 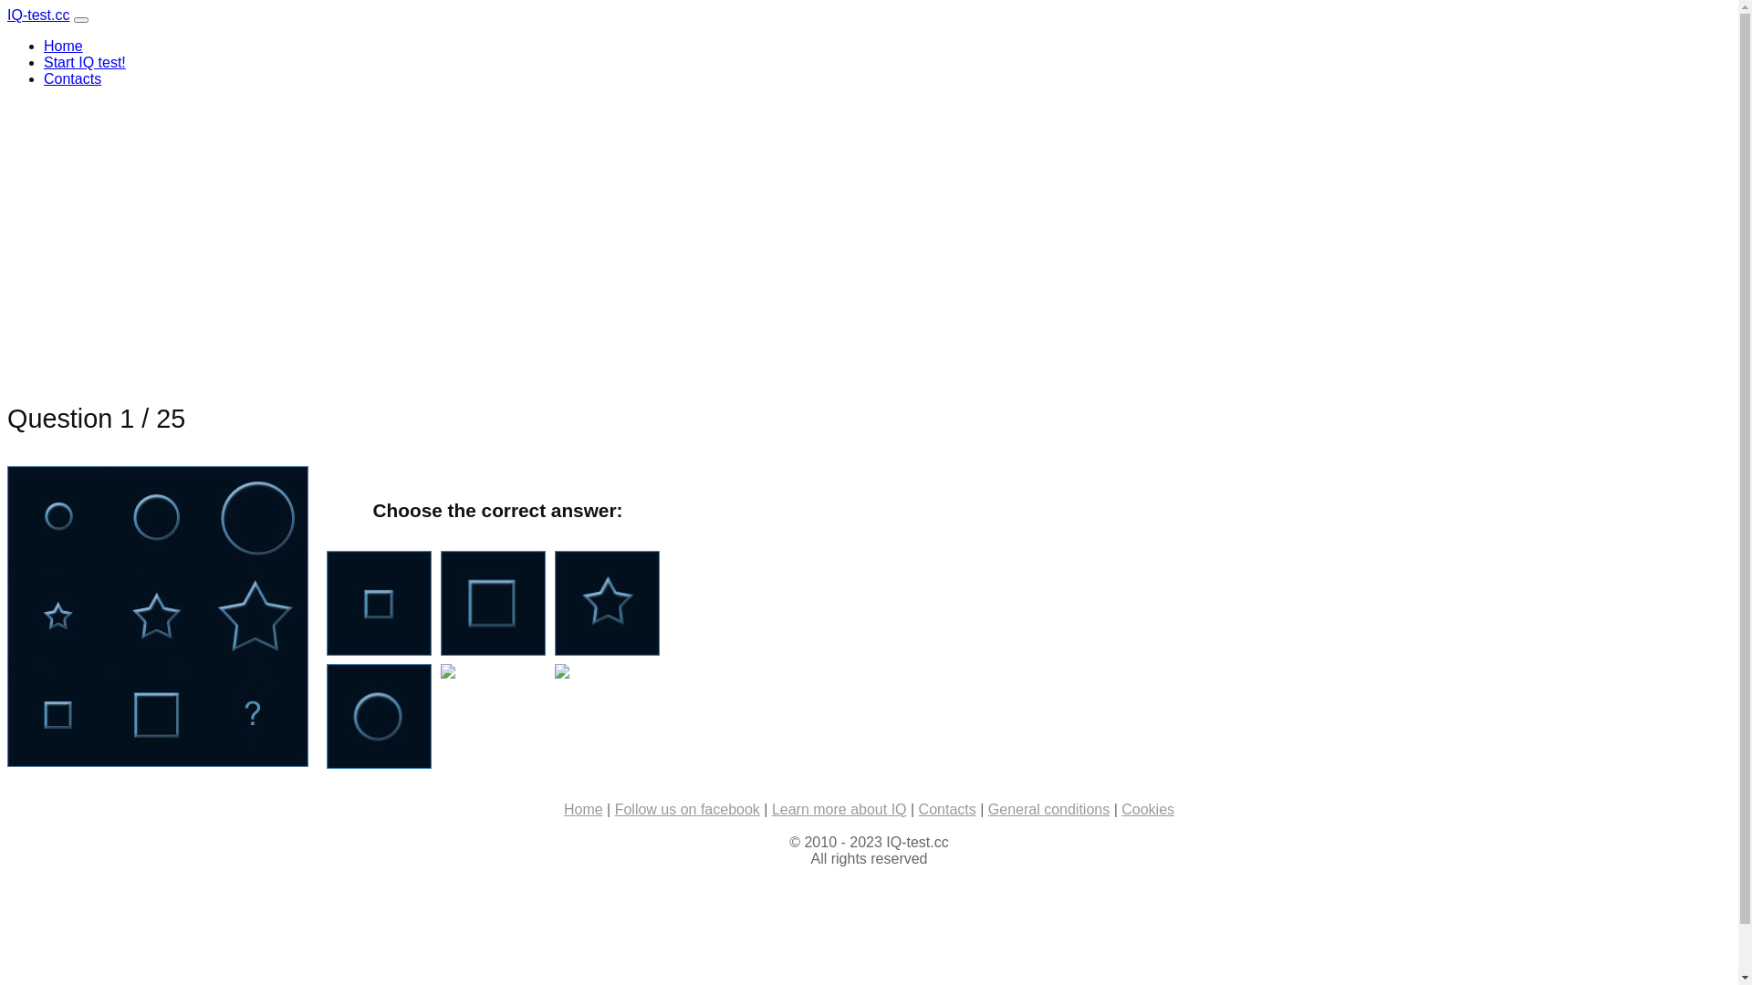 What do you see at coordinates (38, 15) in the screenshot?
I see `IQ-test.cc` at bounding box center [38, 15].